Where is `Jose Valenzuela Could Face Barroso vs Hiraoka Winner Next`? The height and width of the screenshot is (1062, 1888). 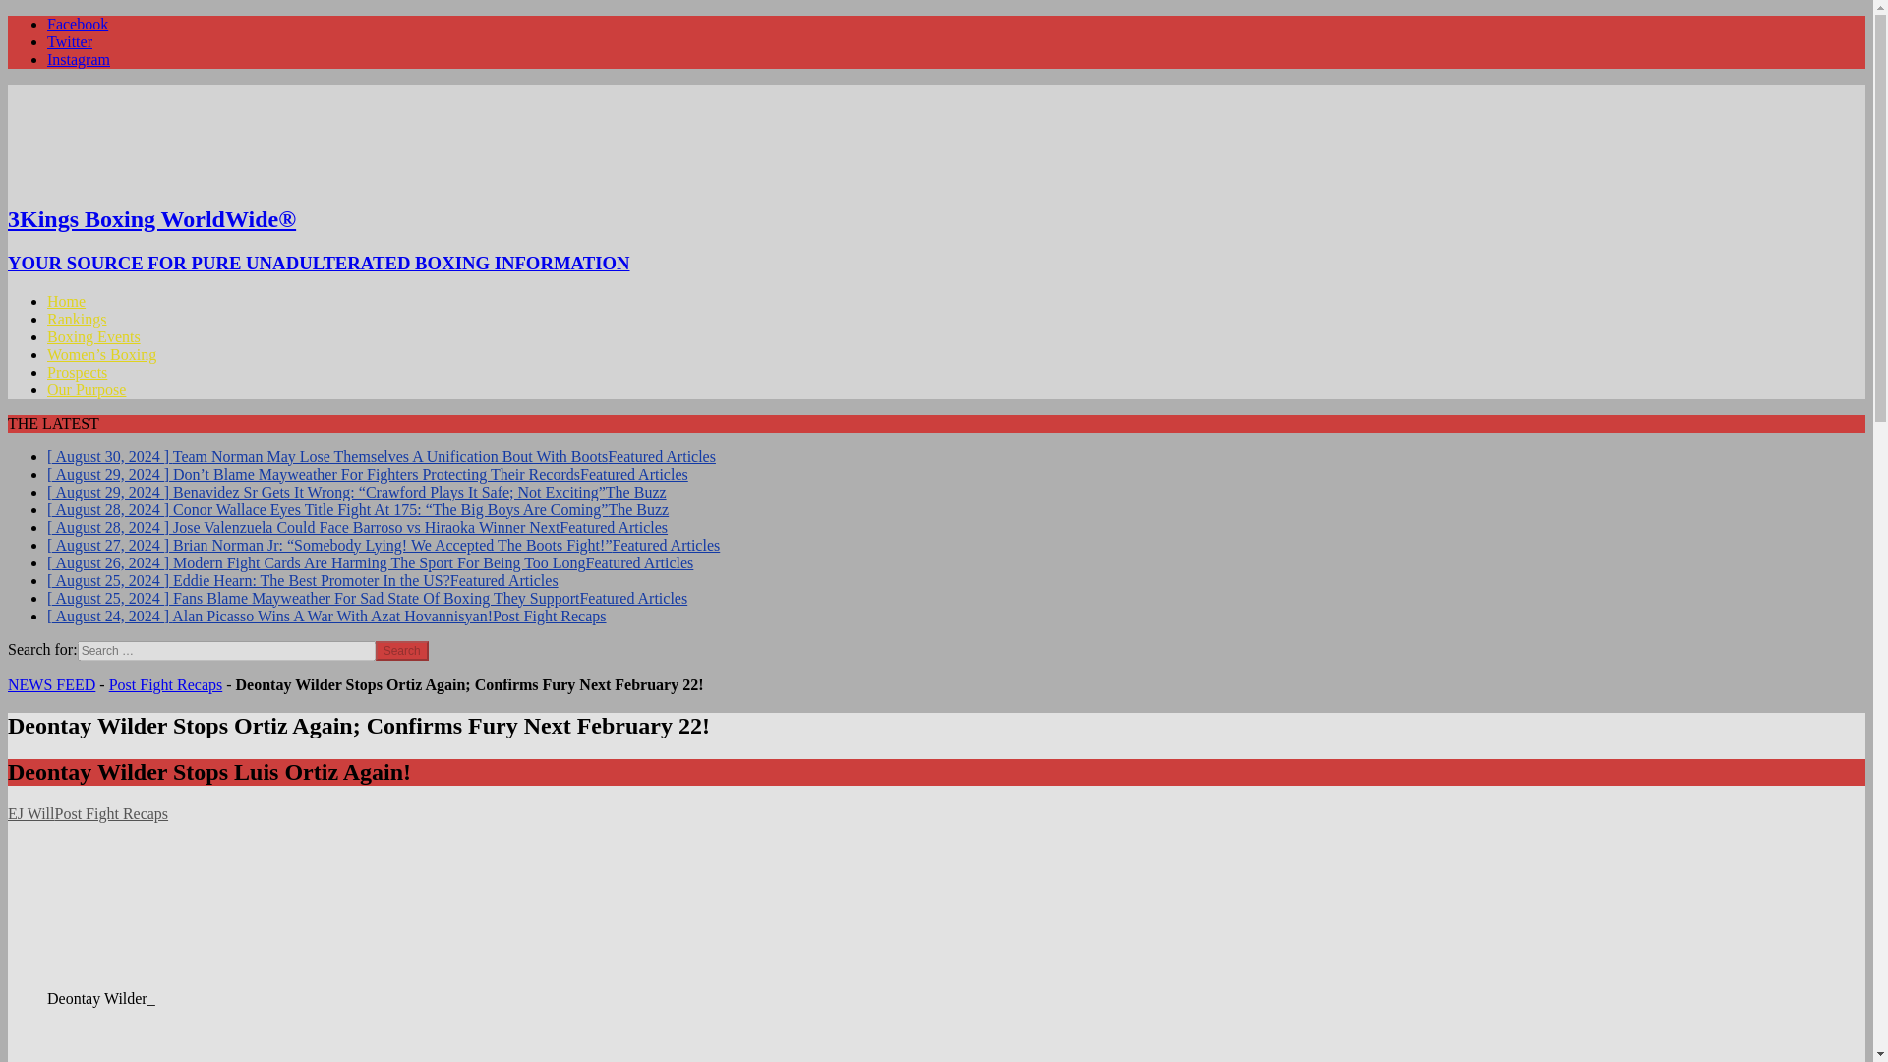
Jose Valenzuela Could Face Barroso vs Hiraoka Winner Next is located at coordinates (358, 527).